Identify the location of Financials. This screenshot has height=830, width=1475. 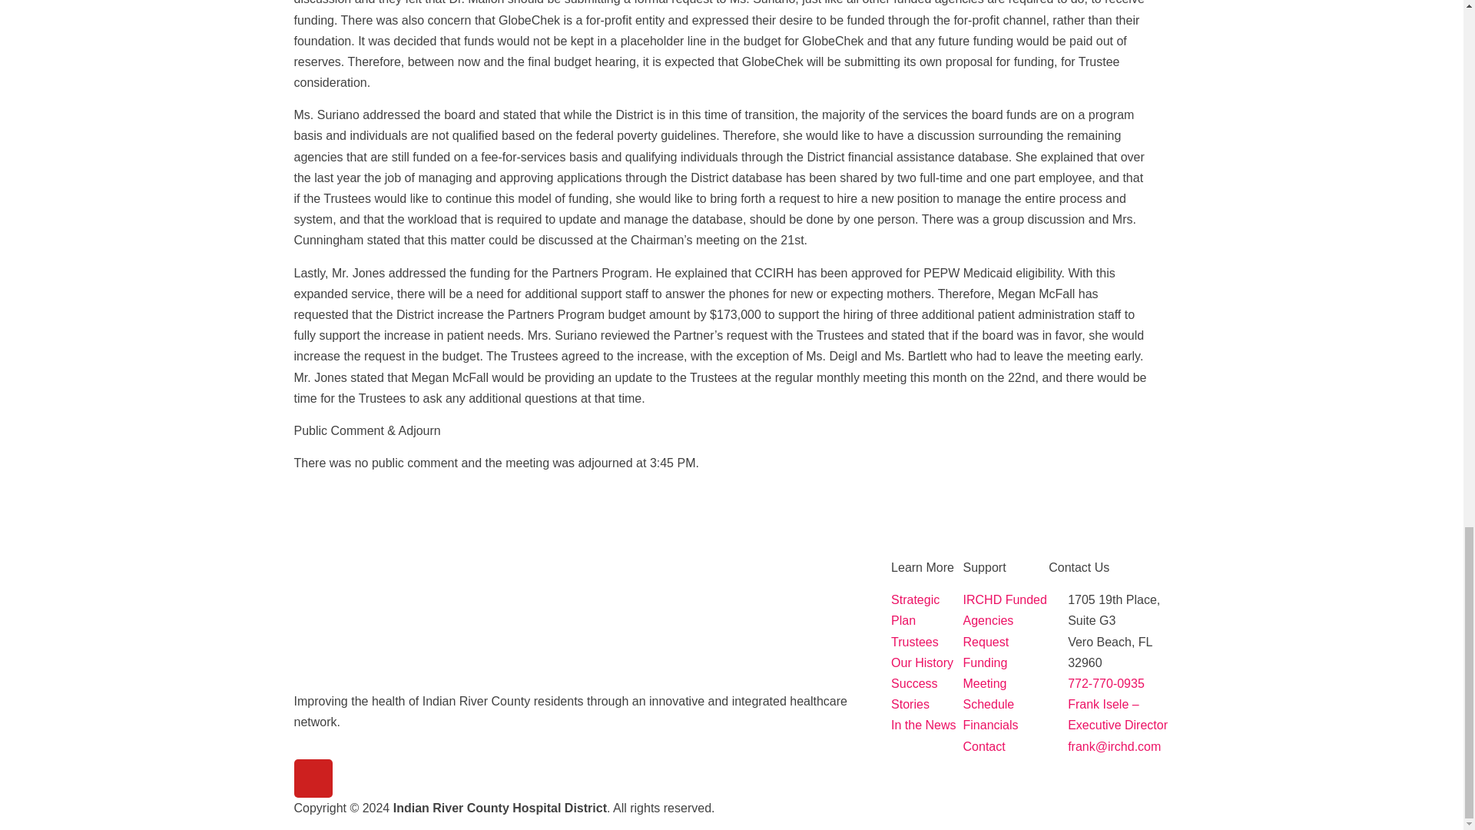
(1006, 724).